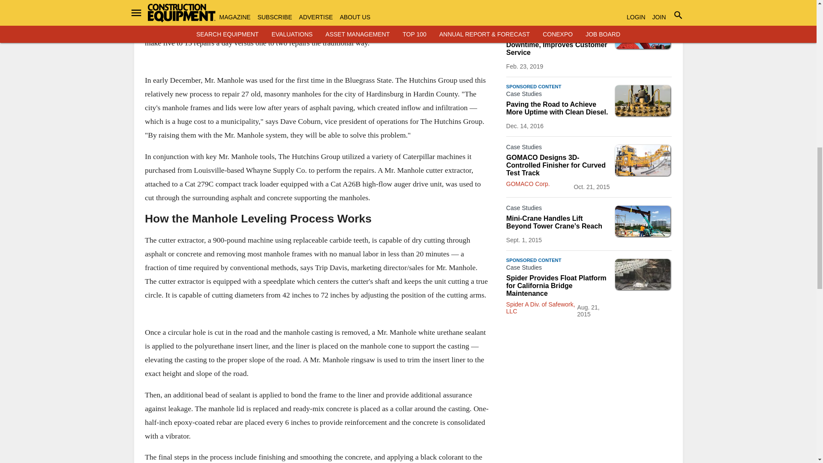 This screenshot has height=463, width=823. What do you see at coordinates (643, 100) in the screenshot?
I see `Barriere-Construction-Case-Study` at bounding box center [643, 100].